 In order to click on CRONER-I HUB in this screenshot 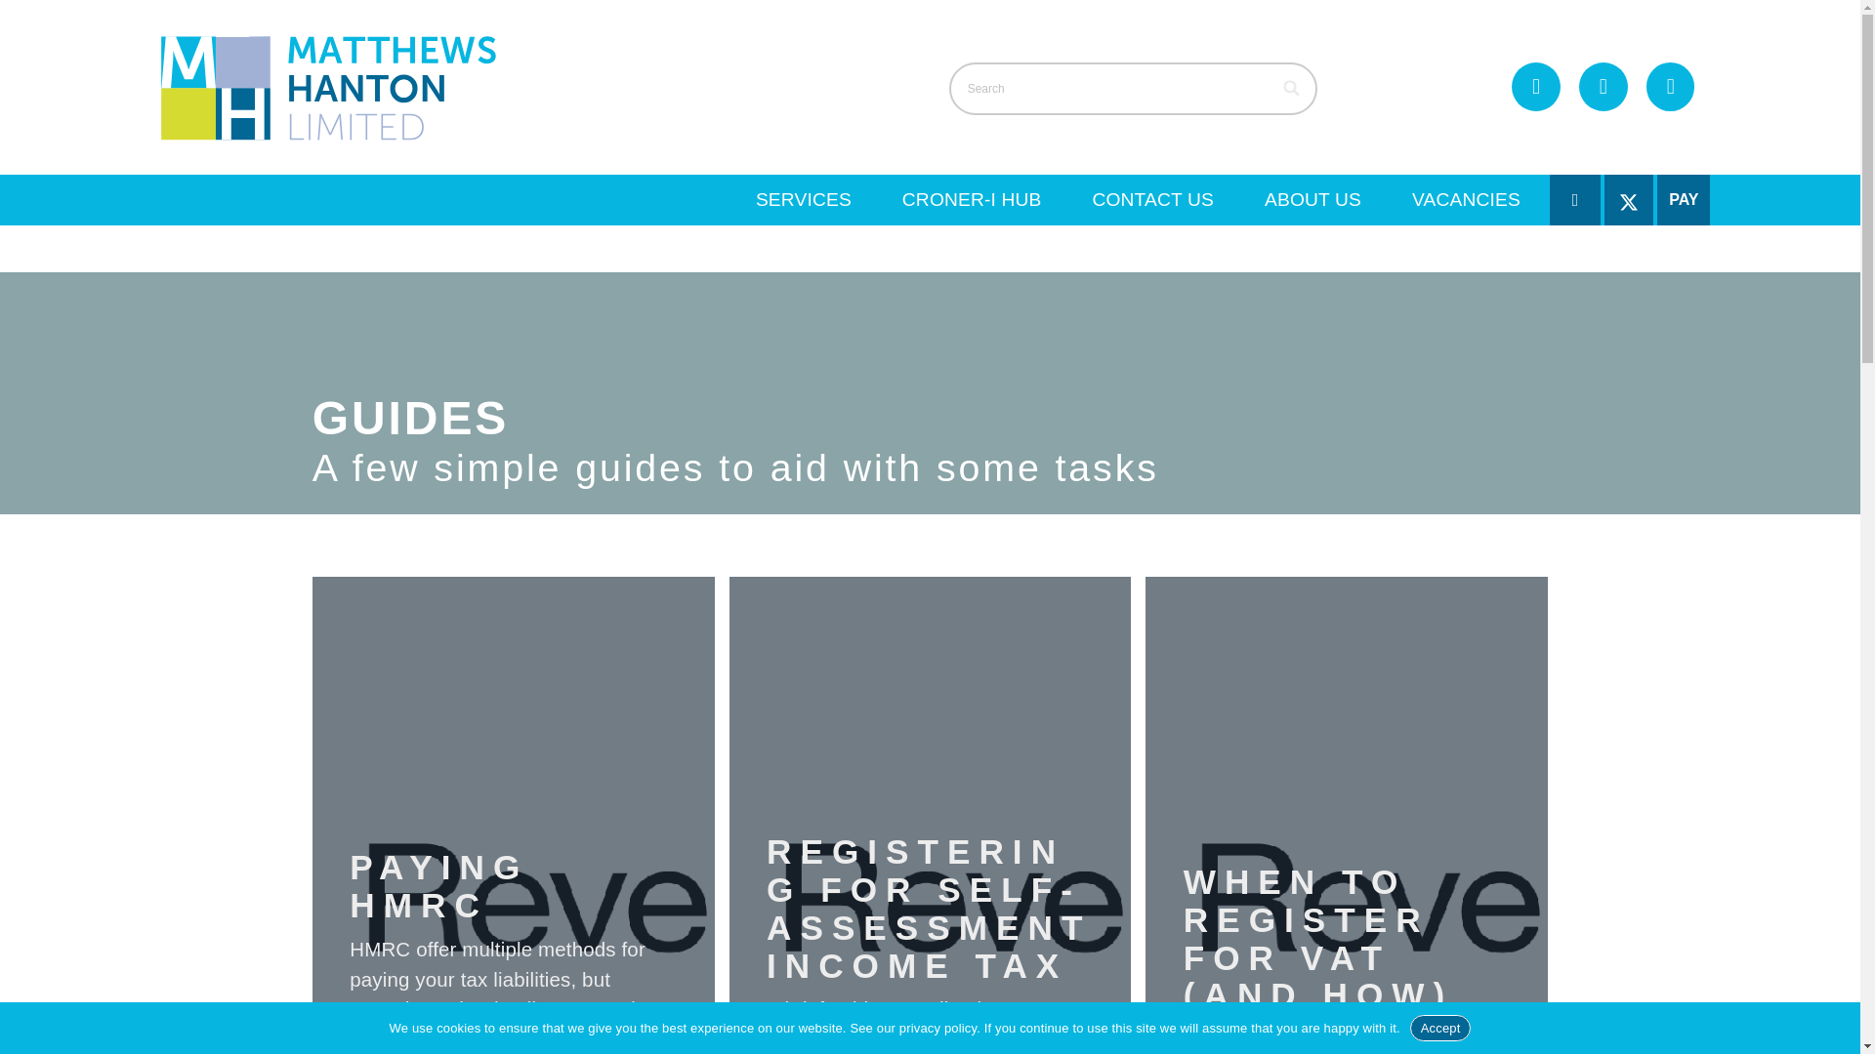, I will do `click(972, 200)`.